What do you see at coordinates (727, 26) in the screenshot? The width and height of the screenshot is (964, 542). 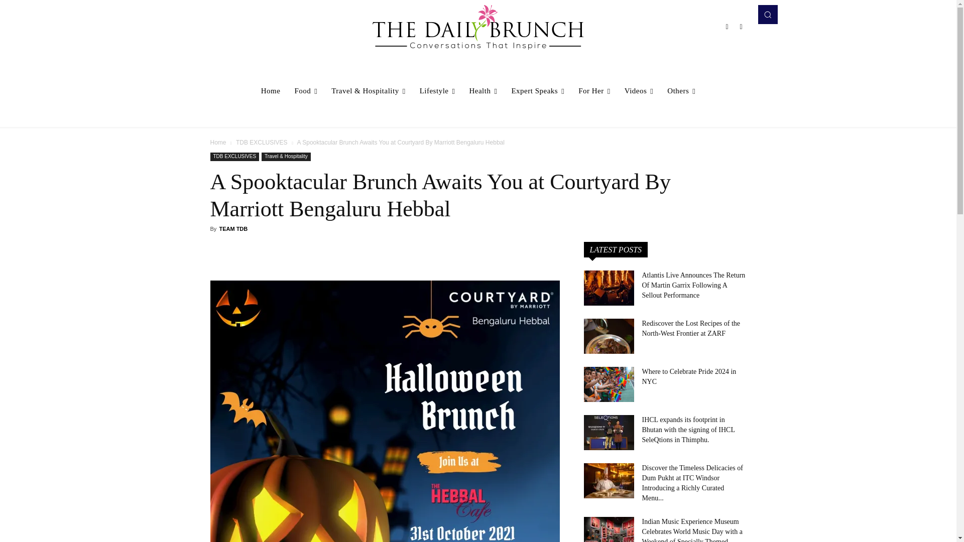 I see `Facebook` at bounding box center [727, 26].